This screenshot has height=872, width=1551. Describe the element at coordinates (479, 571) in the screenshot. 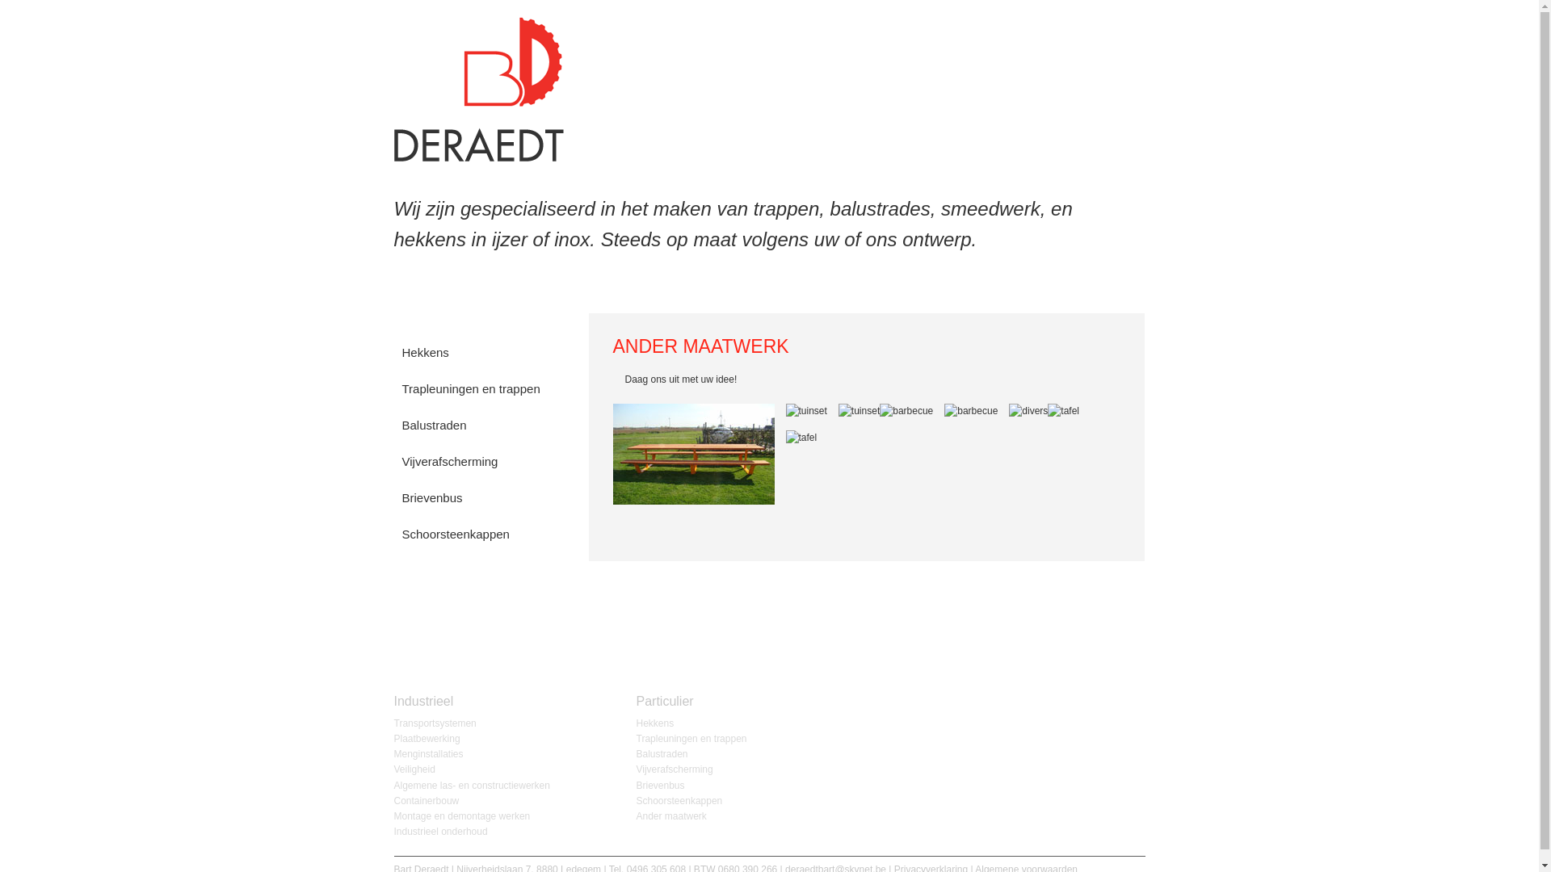

I see `Ander maatwerk` at that location.